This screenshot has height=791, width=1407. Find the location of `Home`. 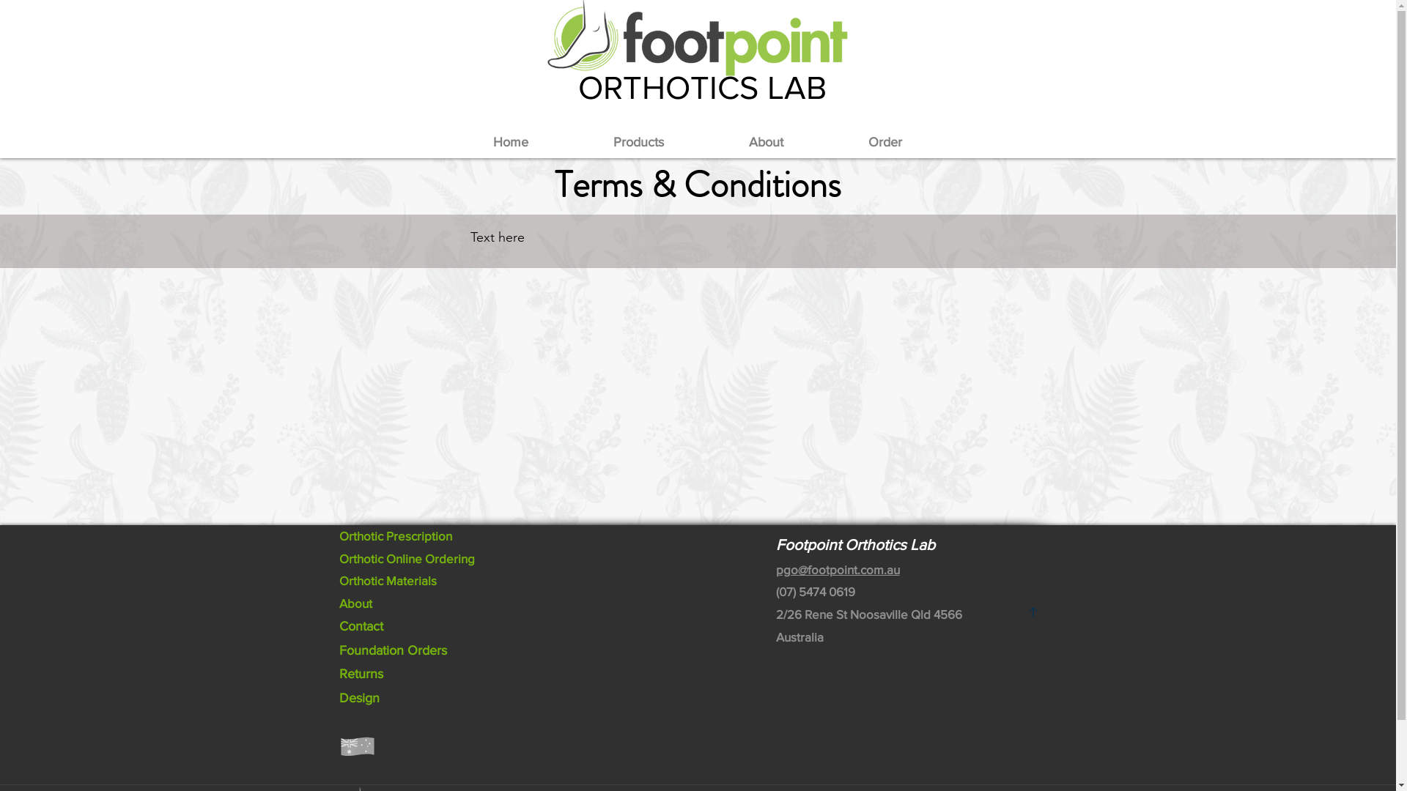

Home is located at coordinates (510, 142).